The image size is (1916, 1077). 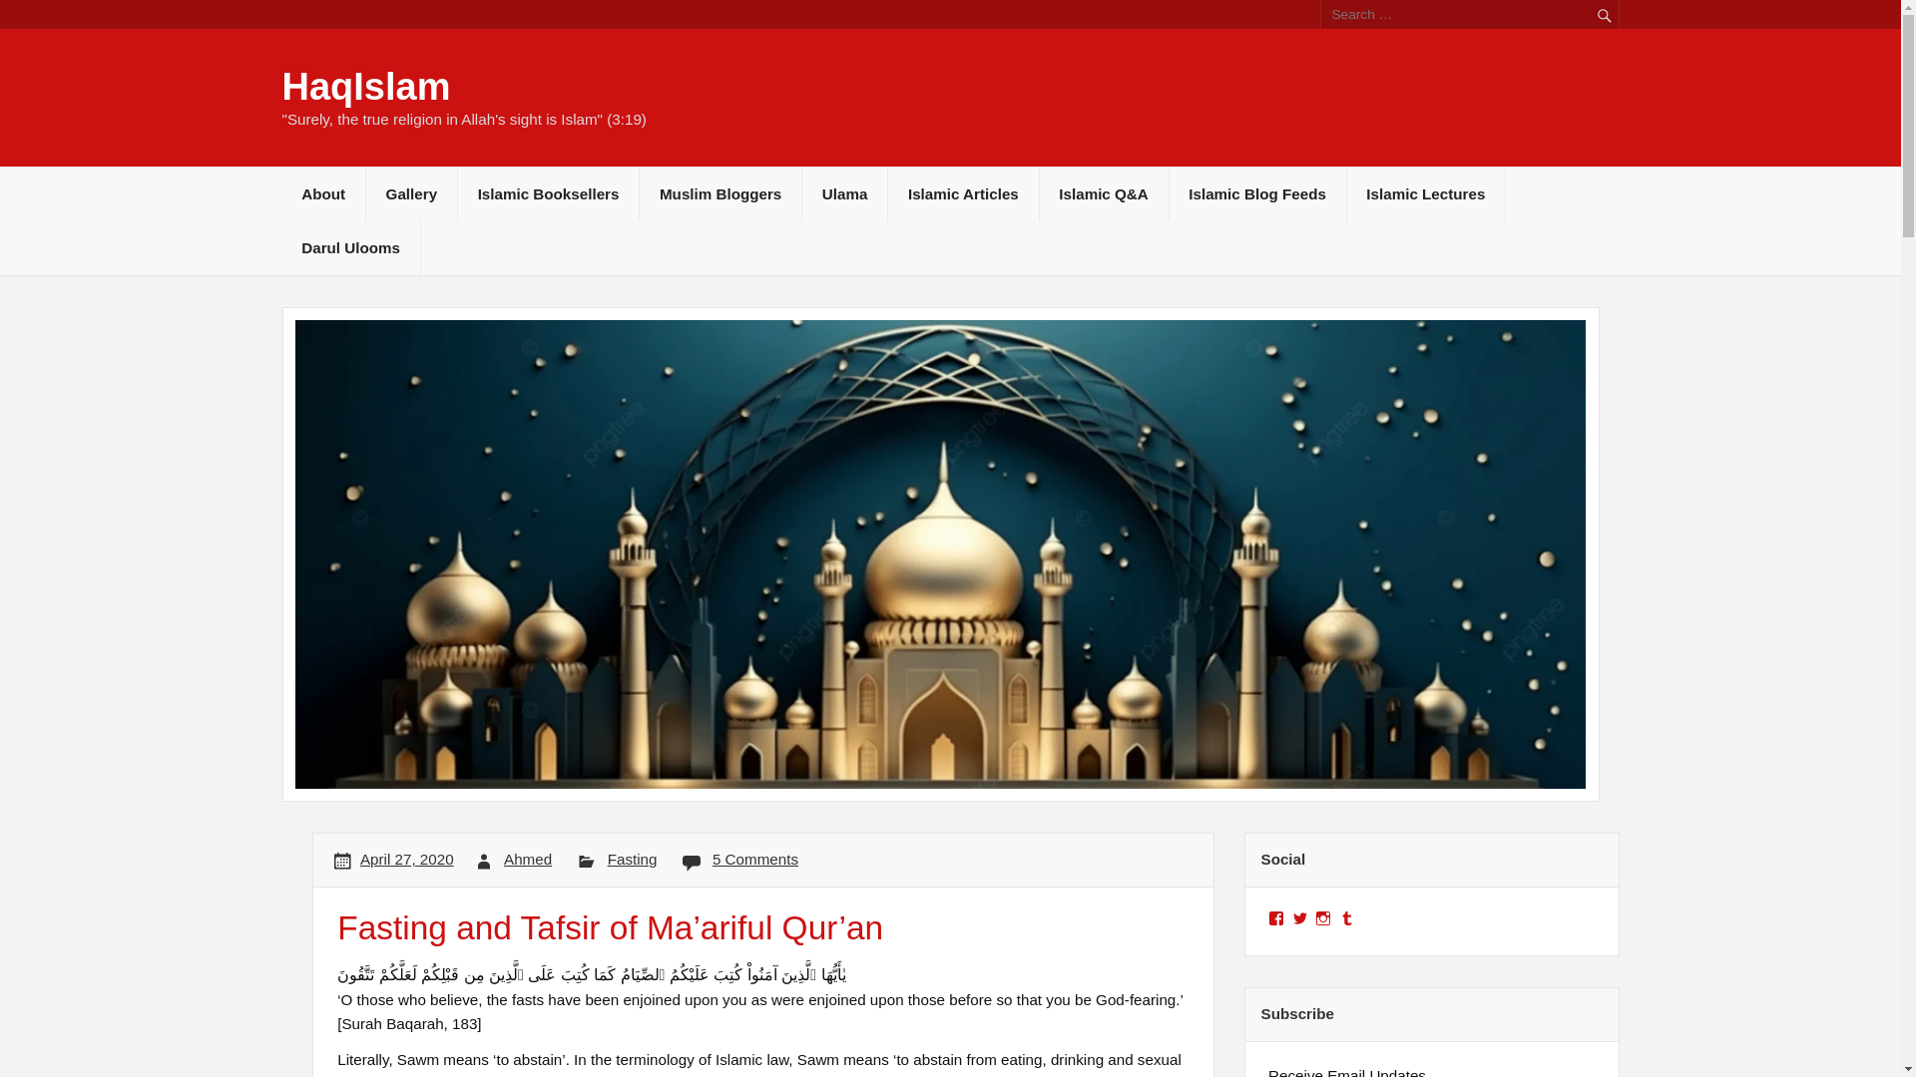 I want to click on Islamic Booksellers, so click(x=547, y=193).